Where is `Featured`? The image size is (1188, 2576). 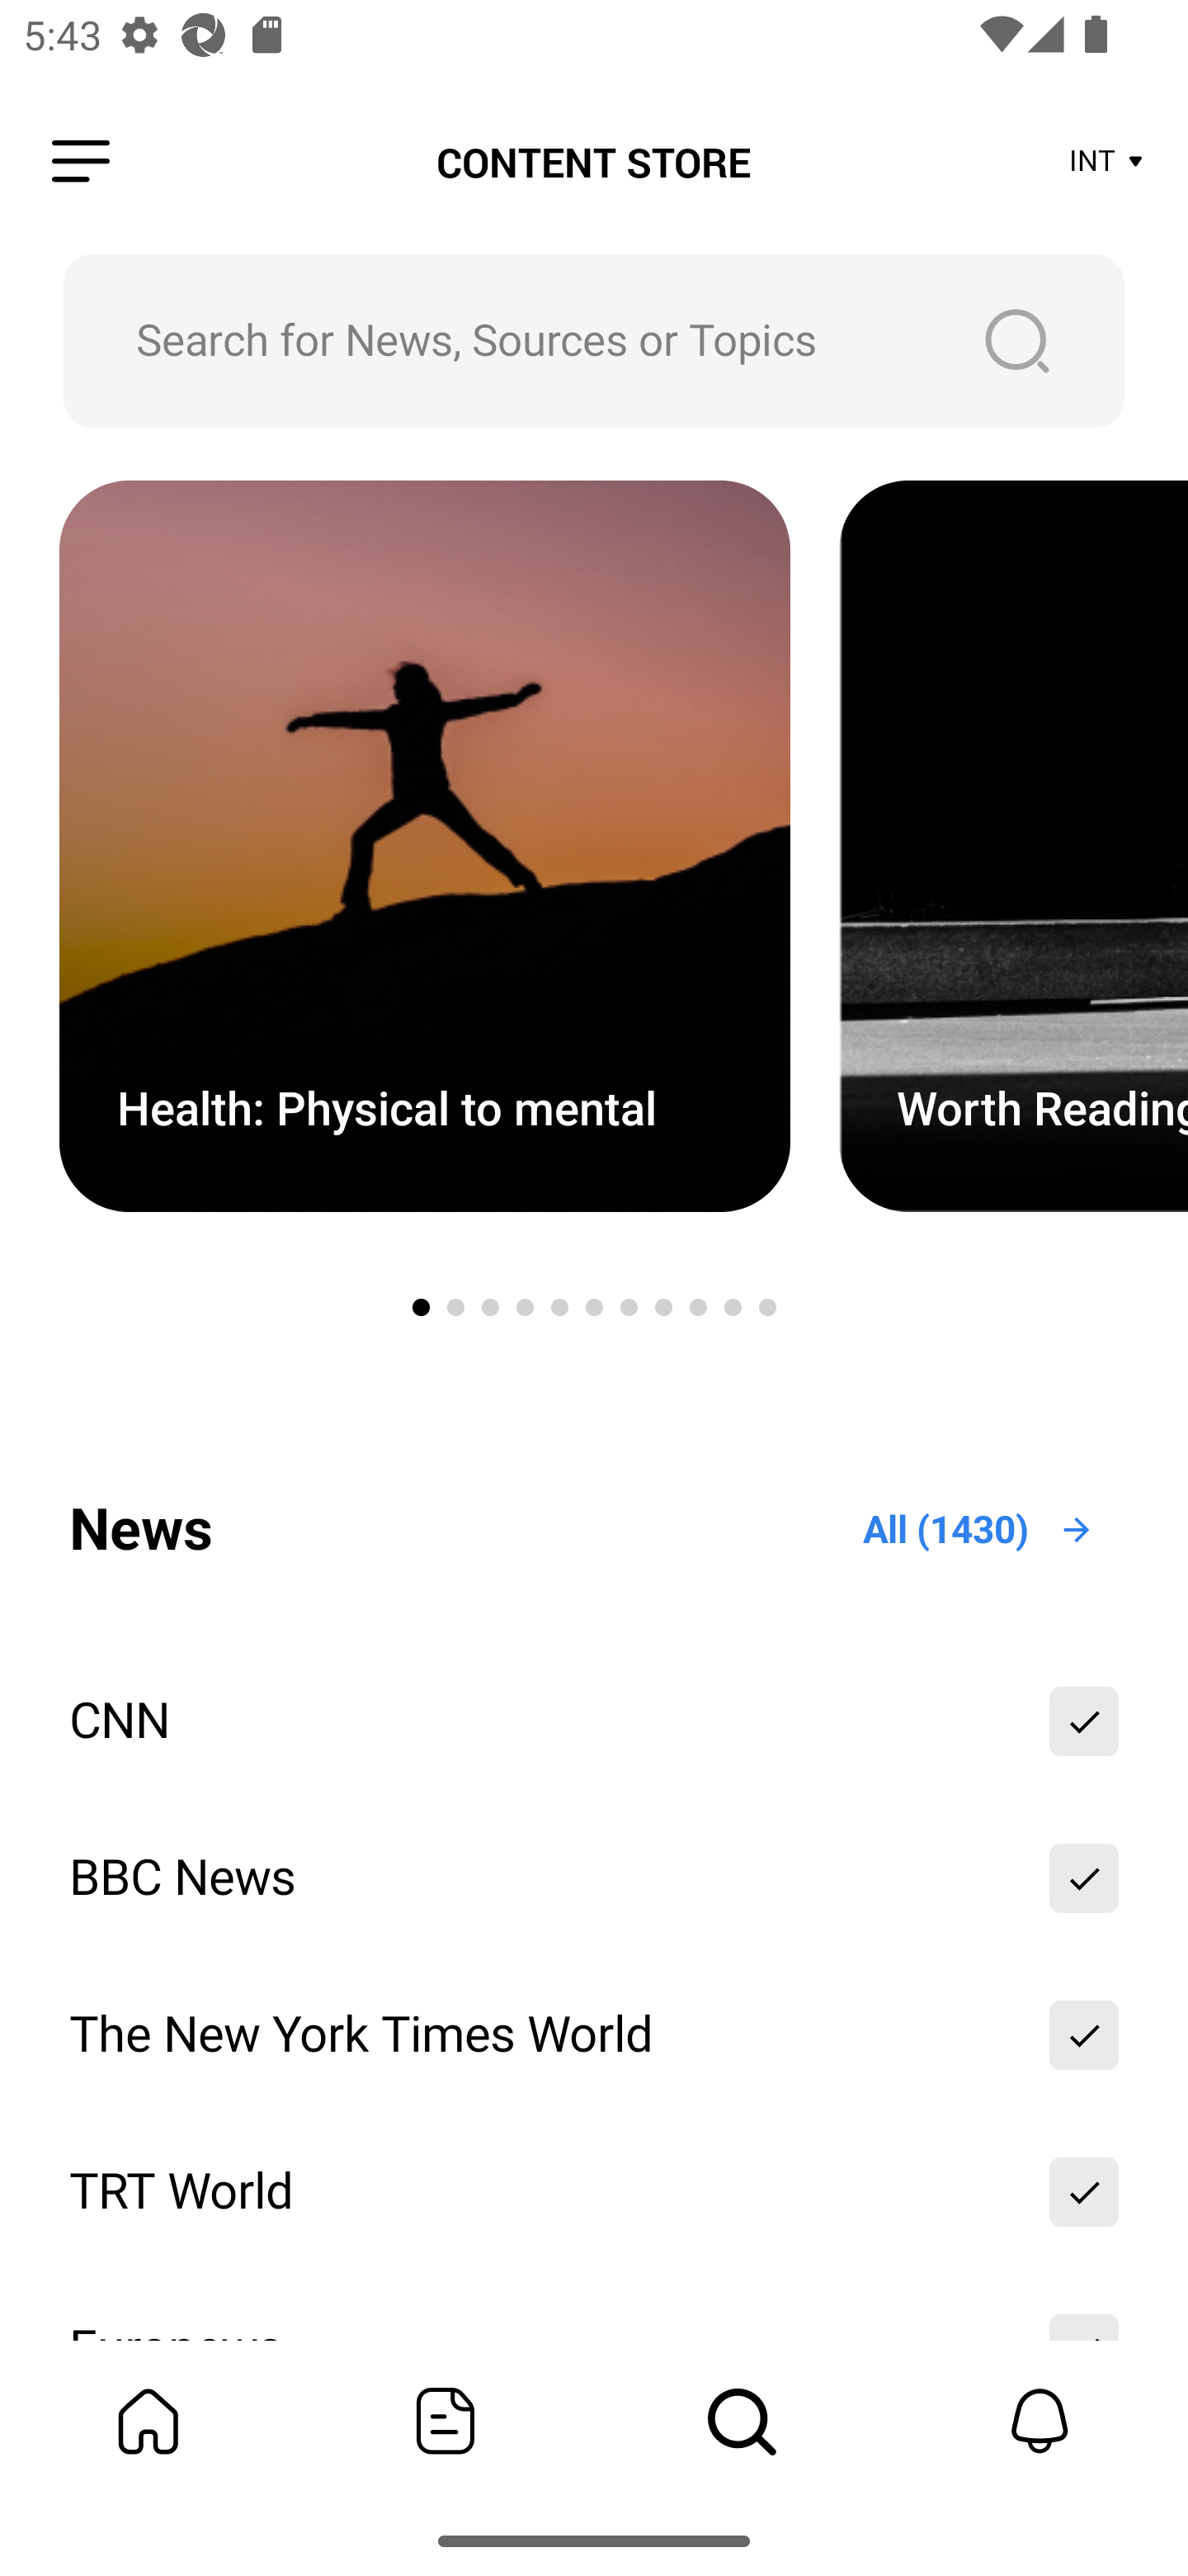
Featured is located at coordinates (445, 2421).